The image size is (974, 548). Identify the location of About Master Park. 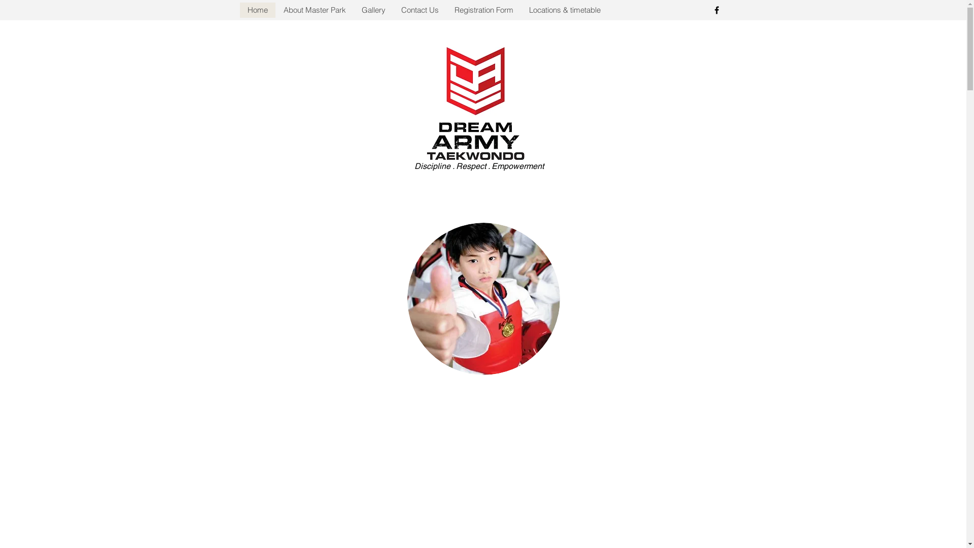
(314, 10).